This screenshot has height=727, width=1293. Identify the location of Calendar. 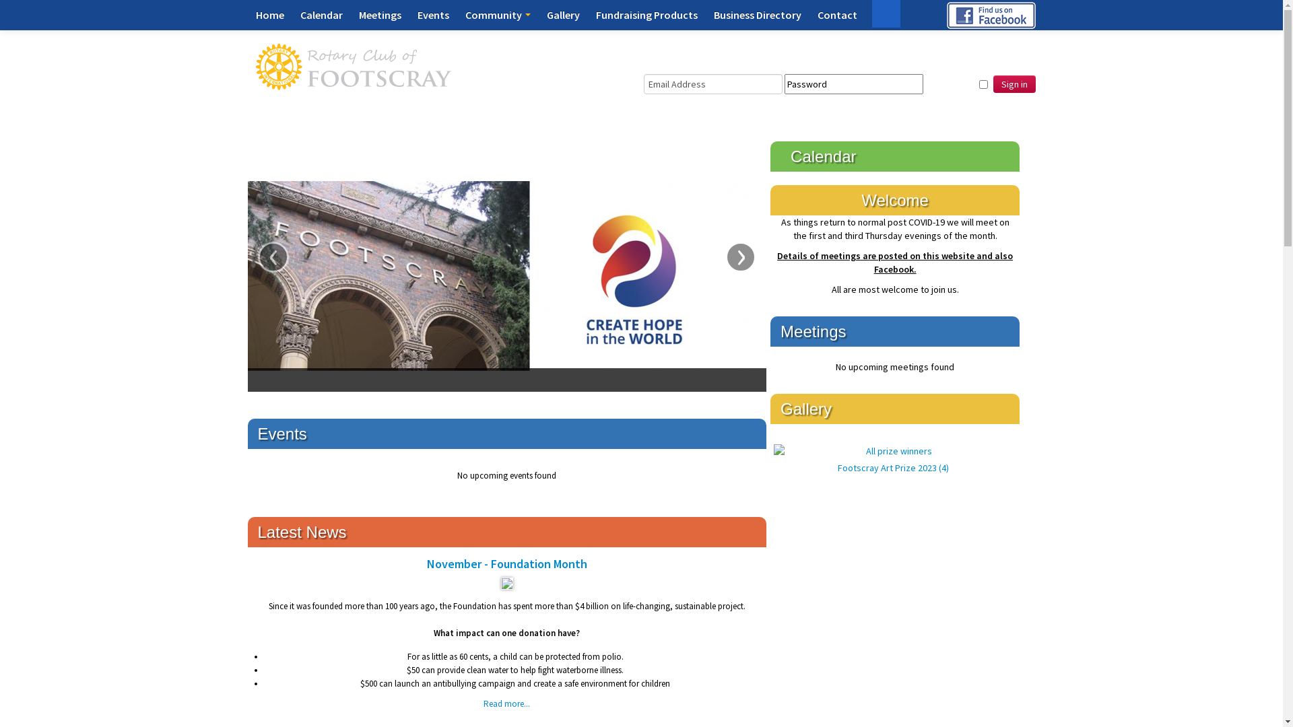
(823, 156).